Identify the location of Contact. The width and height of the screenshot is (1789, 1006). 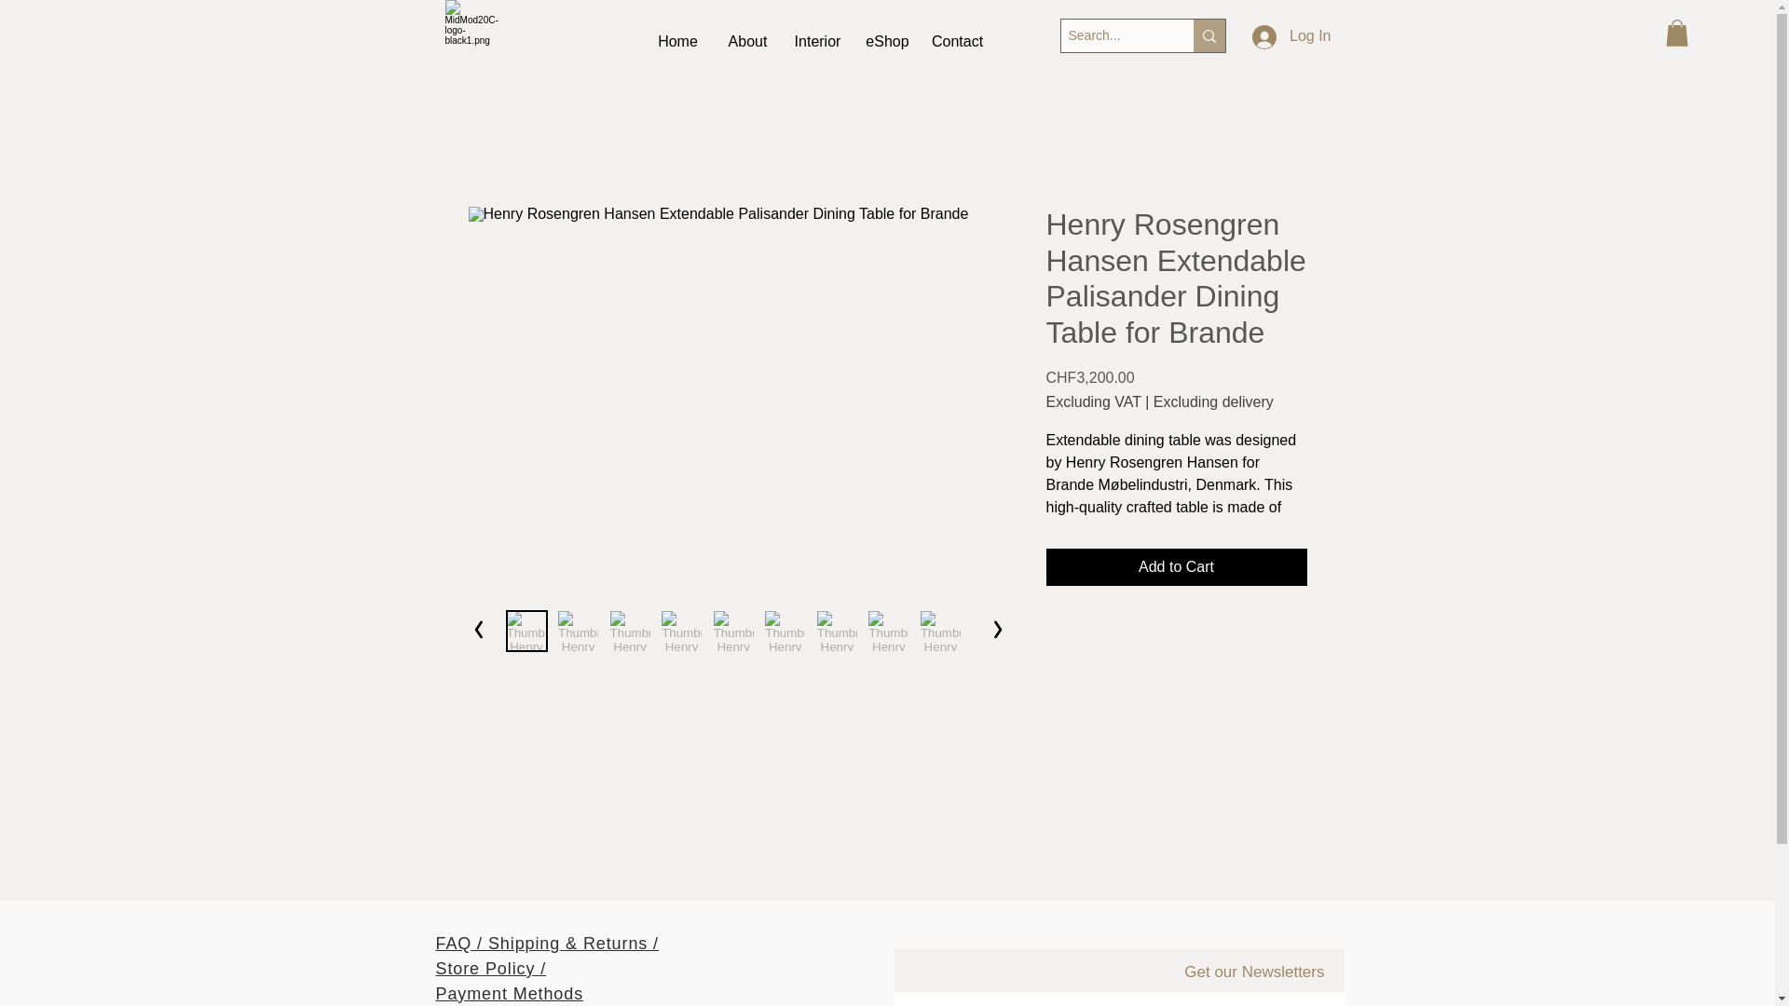
(958, 42).